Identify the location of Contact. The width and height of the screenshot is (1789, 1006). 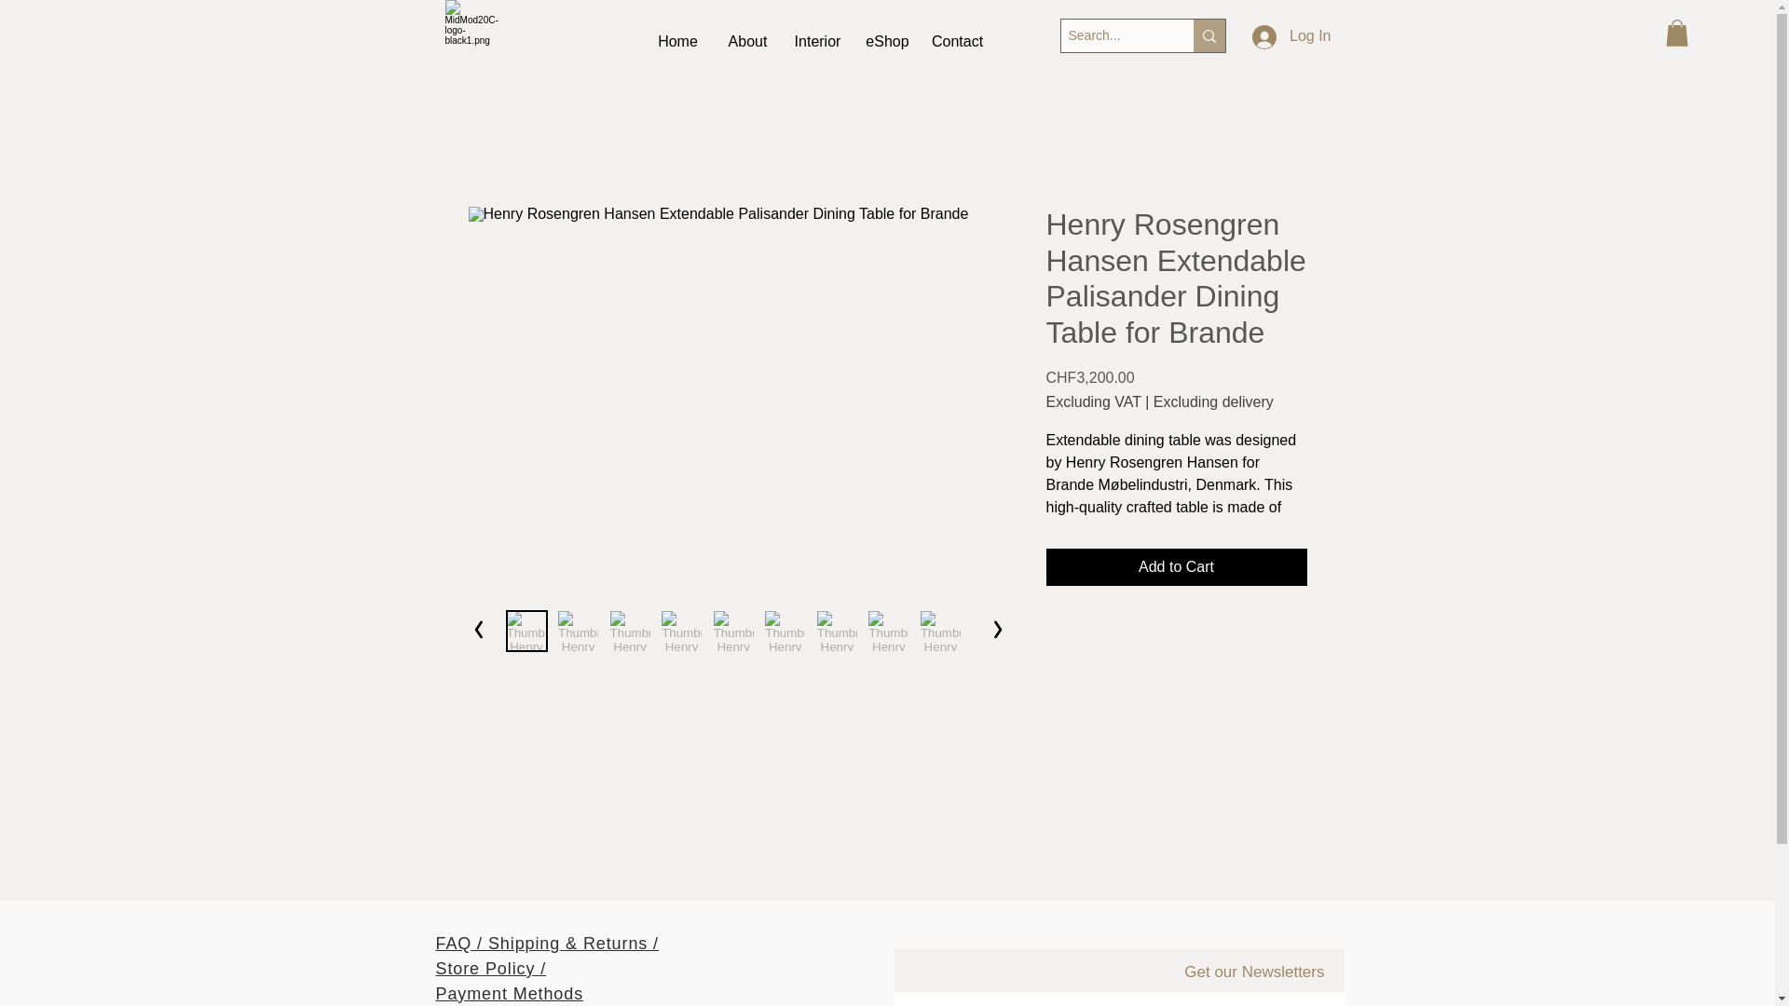
(958, 42).